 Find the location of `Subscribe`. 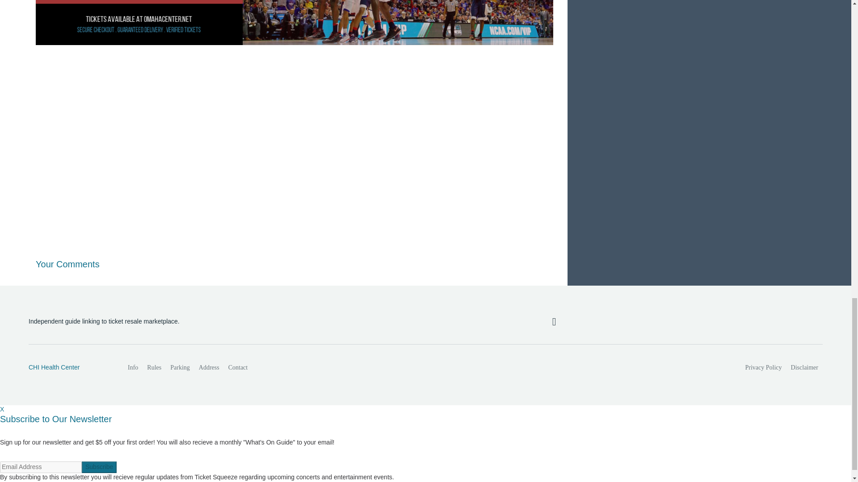

Subscribe is located at coordinates (99, 467).